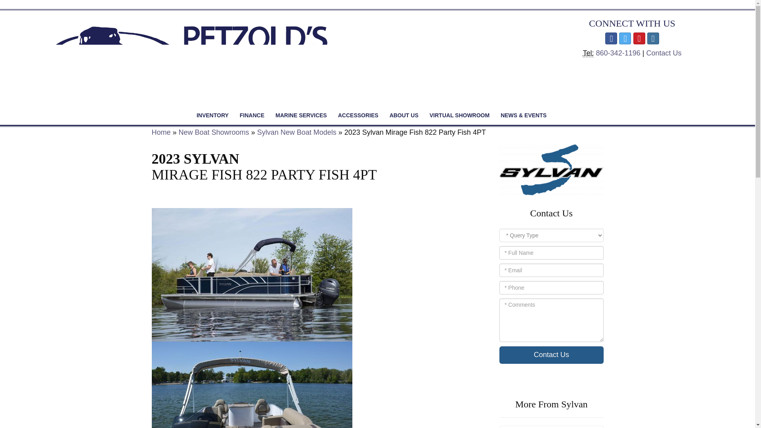  Describe the element at coordinates (301, 115) in the screenshot. I see `Marine Services` at that location.